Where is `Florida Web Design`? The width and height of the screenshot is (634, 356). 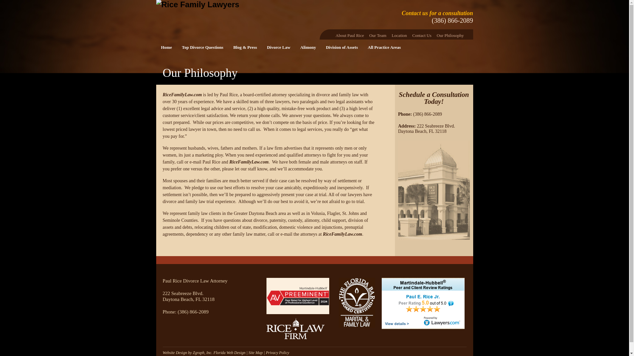
Florida Web Design is located at coordinates (229, 352).